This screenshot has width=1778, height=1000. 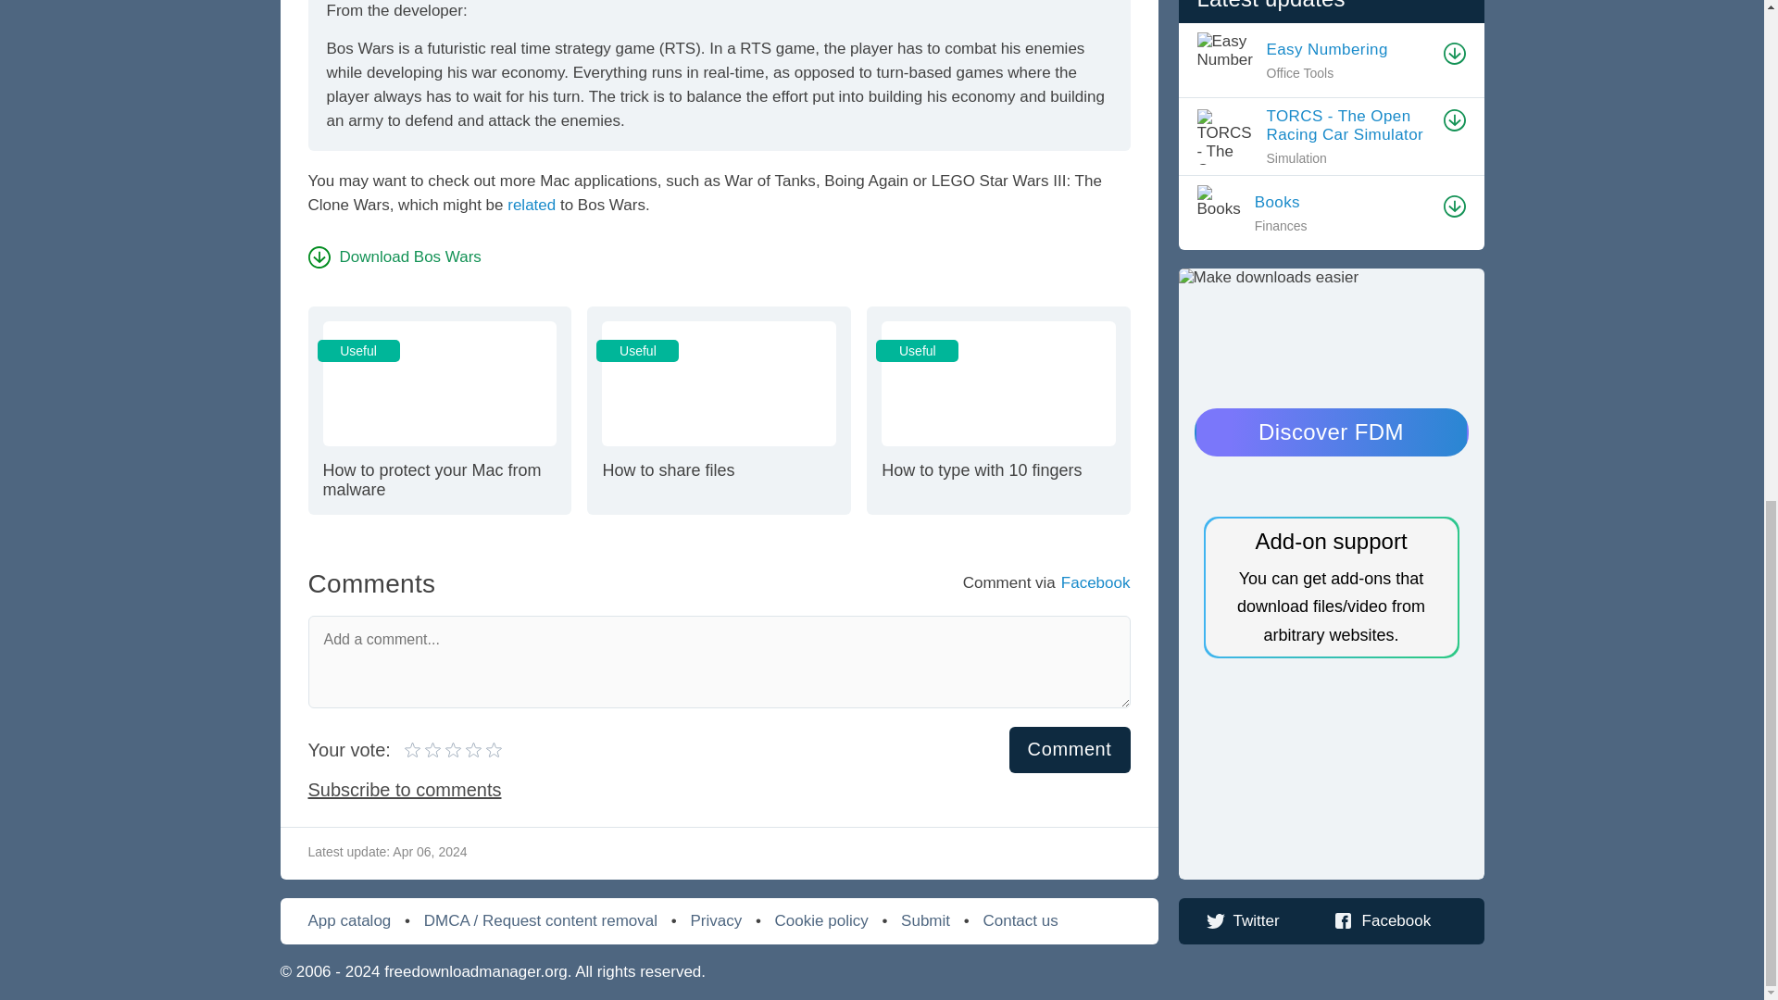 I want to click on 5, so click(x=424, y=750).